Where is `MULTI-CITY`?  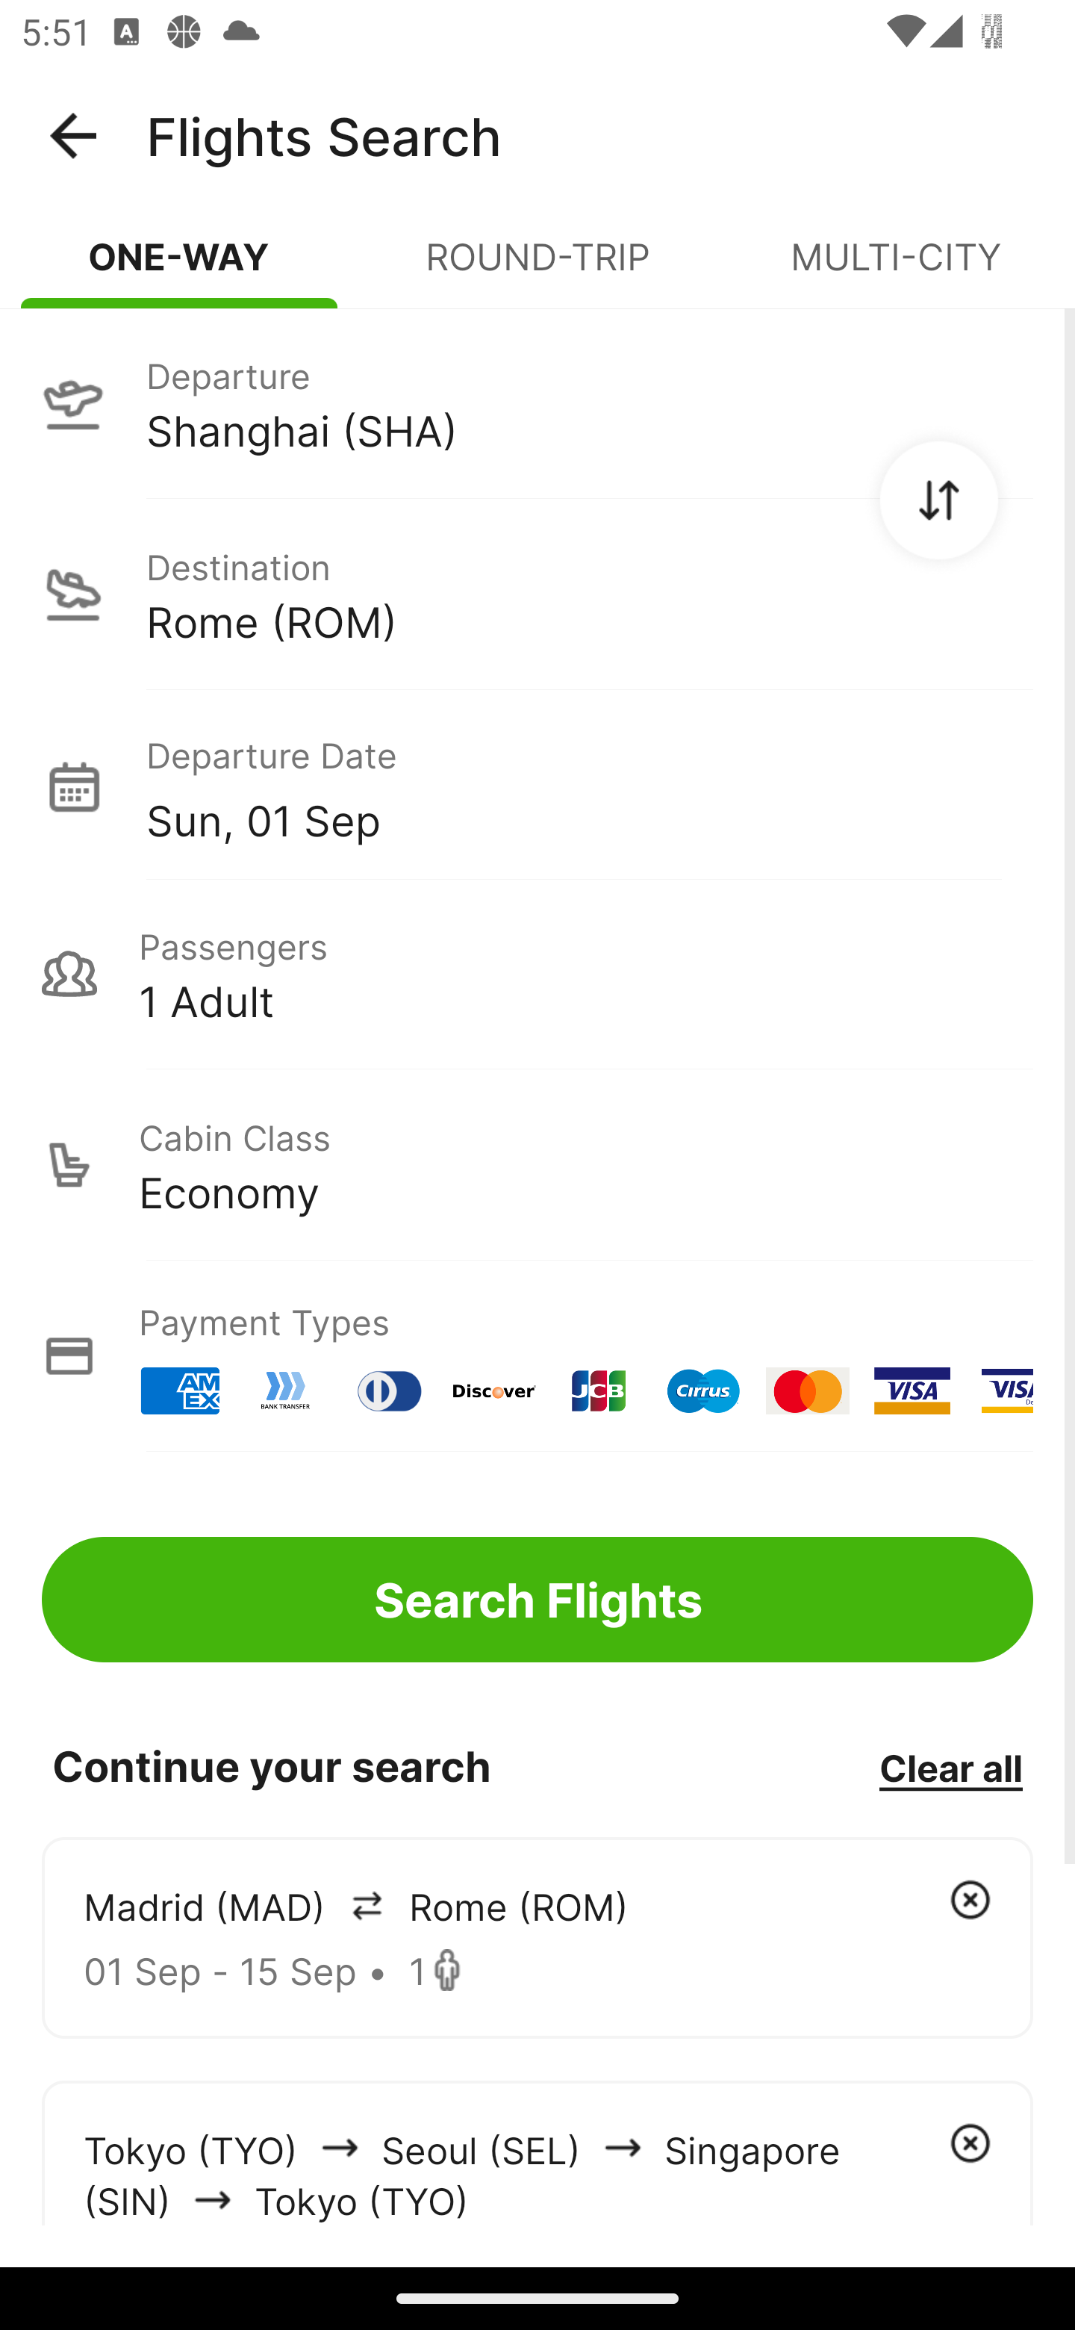
MULTI-CITY is located at coordinates (896, 269).